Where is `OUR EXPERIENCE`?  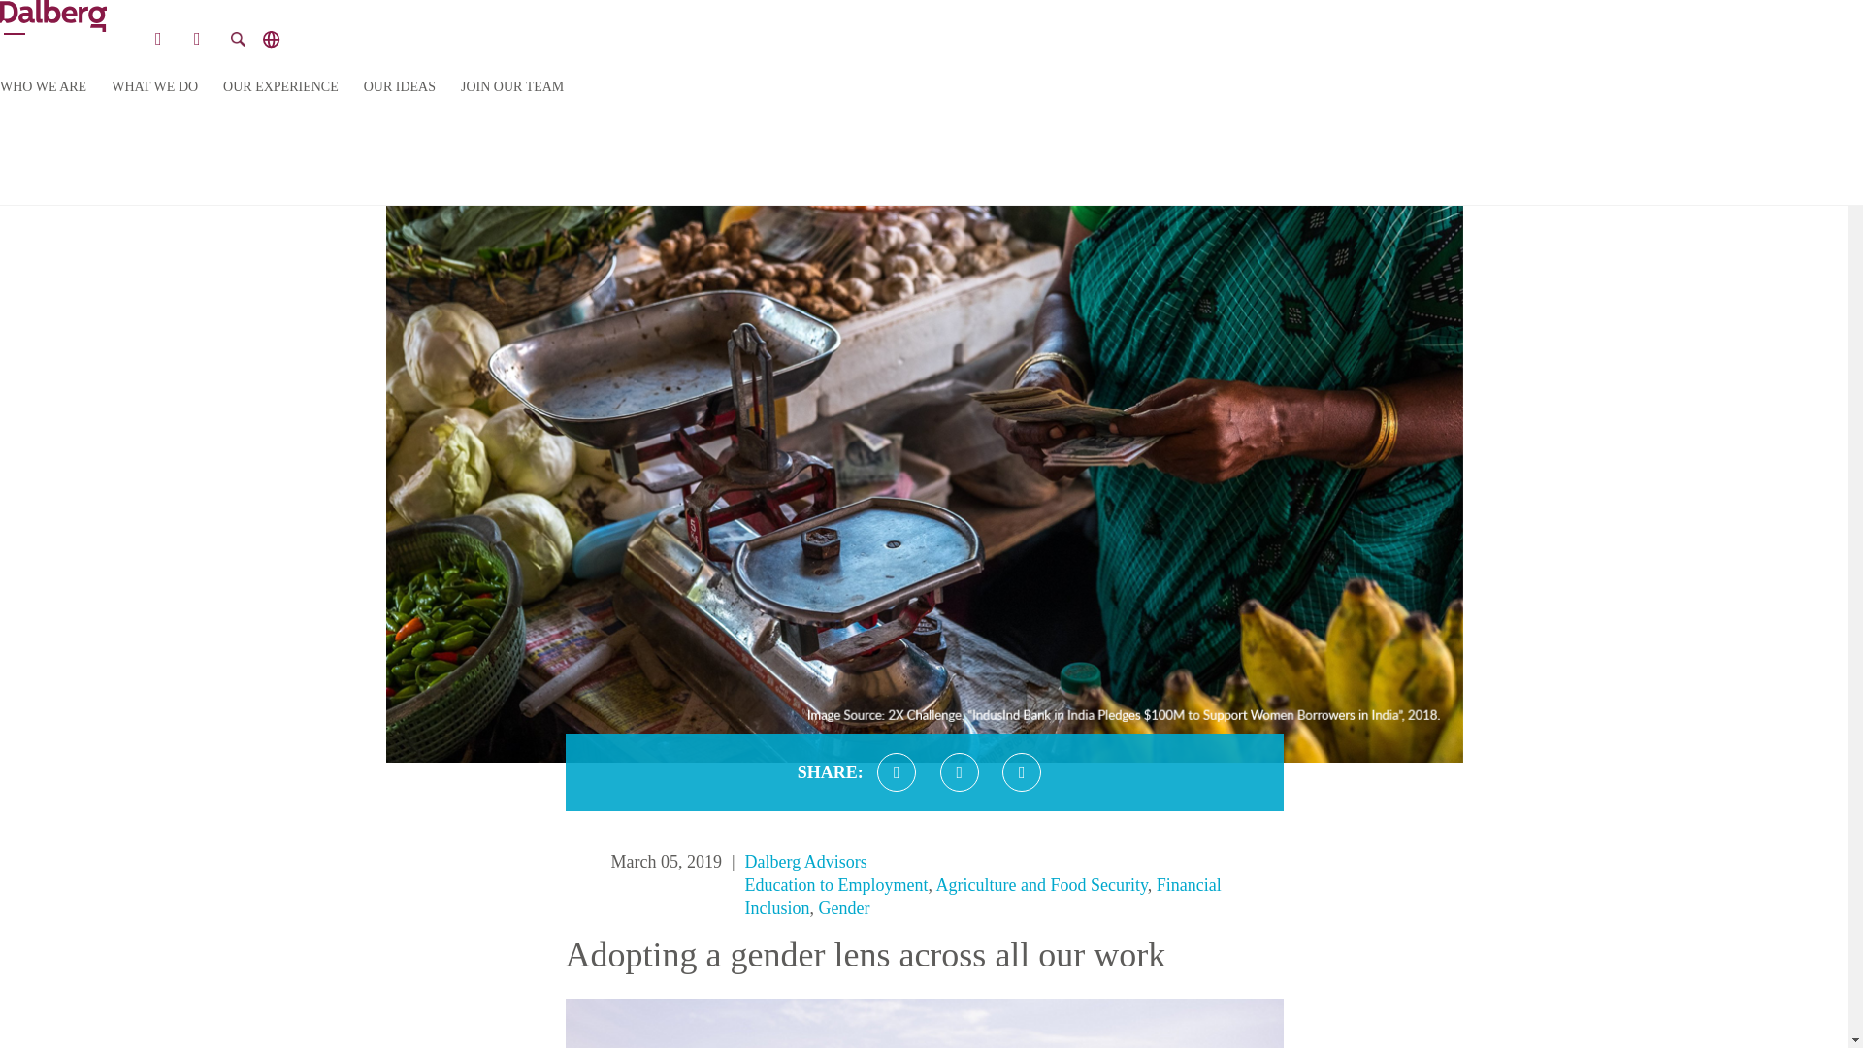
OUR EXPERIENCE is located at coordinates (281, 87).